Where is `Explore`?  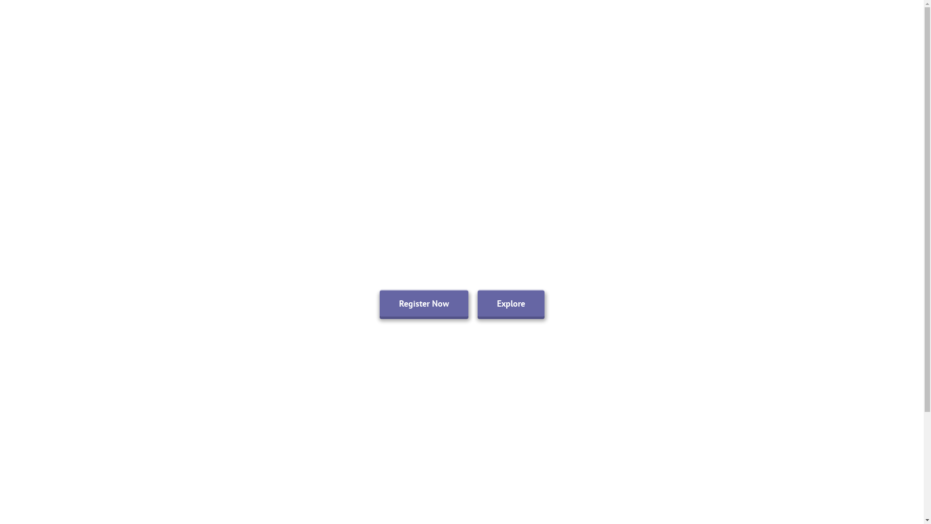
Explore is located at coordinates (510, 303).